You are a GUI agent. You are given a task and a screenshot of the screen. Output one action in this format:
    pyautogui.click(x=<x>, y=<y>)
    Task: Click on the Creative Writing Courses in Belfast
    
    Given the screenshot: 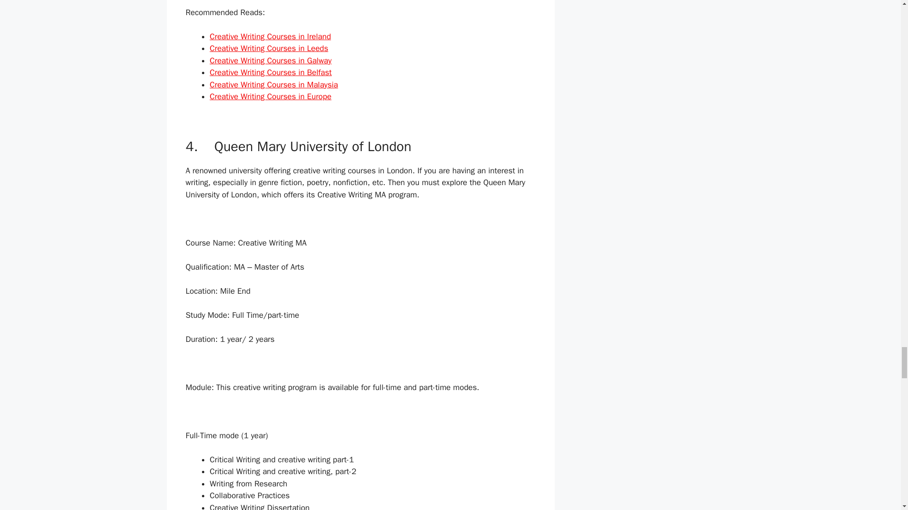 What is the action you would take?
    pyautogui.click(x=271, y=72)
    